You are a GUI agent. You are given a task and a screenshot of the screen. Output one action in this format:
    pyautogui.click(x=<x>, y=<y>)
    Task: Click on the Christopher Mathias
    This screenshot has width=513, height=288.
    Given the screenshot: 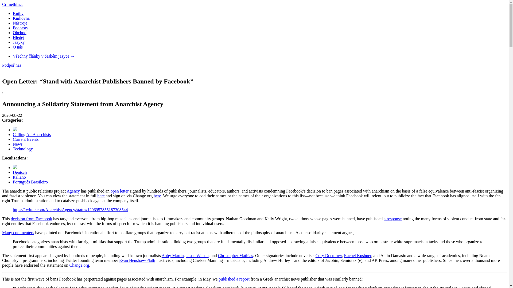 What is the action you would take?
    pyautogui.click(x=235, y=255)
    